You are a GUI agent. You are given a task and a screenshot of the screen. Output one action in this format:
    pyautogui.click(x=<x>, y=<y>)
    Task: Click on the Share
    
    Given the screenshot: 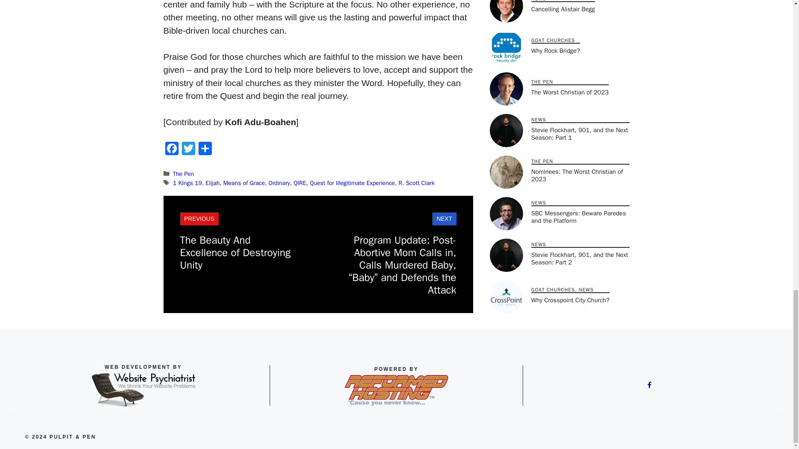 What is the action you would take?
    pyautogui.click(x=205, y=150)
    